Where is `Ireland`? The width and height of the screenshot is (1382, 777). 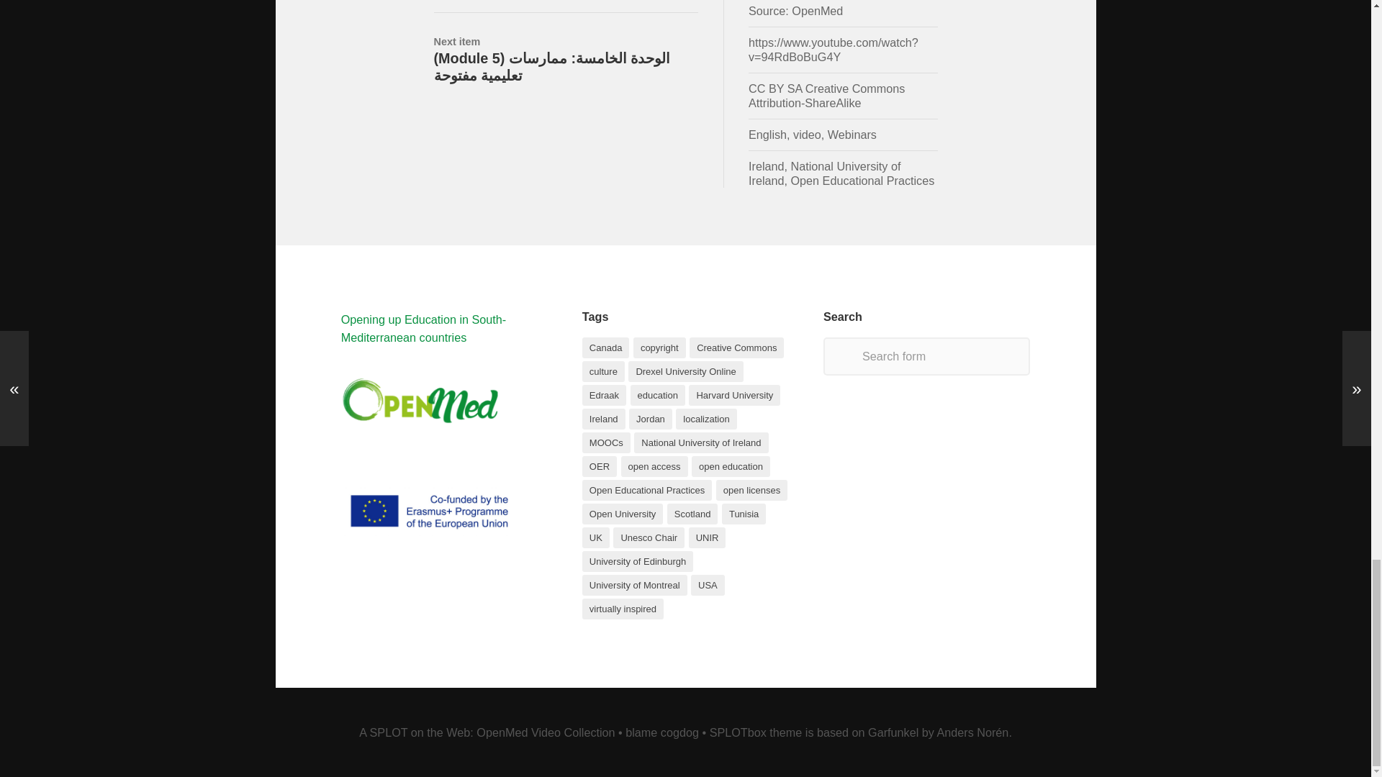 Ireland is located at coordinates (767, 165).